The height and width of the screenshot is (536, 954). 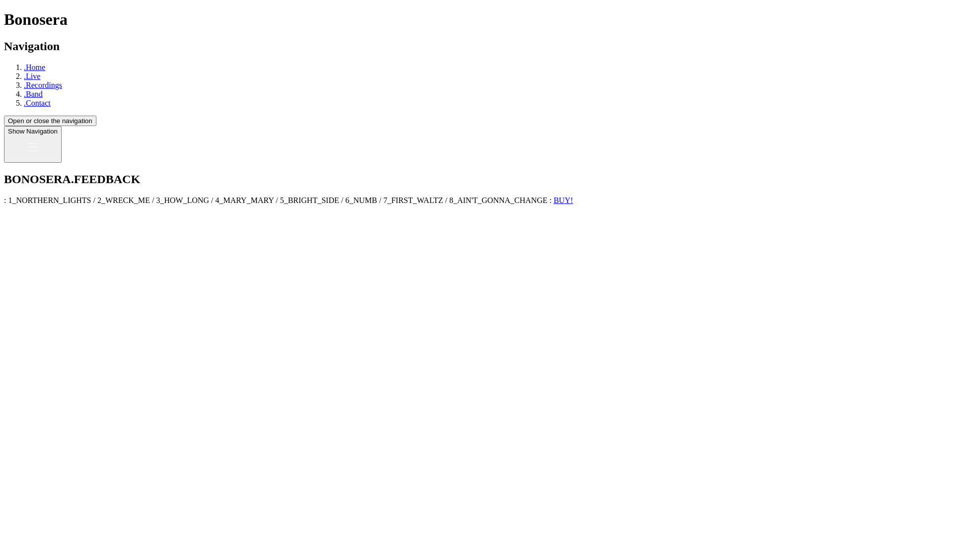 What do you see at coordinates (33, 94) in the screenshot?
I see `.Band` at bounding box center [33, 94].